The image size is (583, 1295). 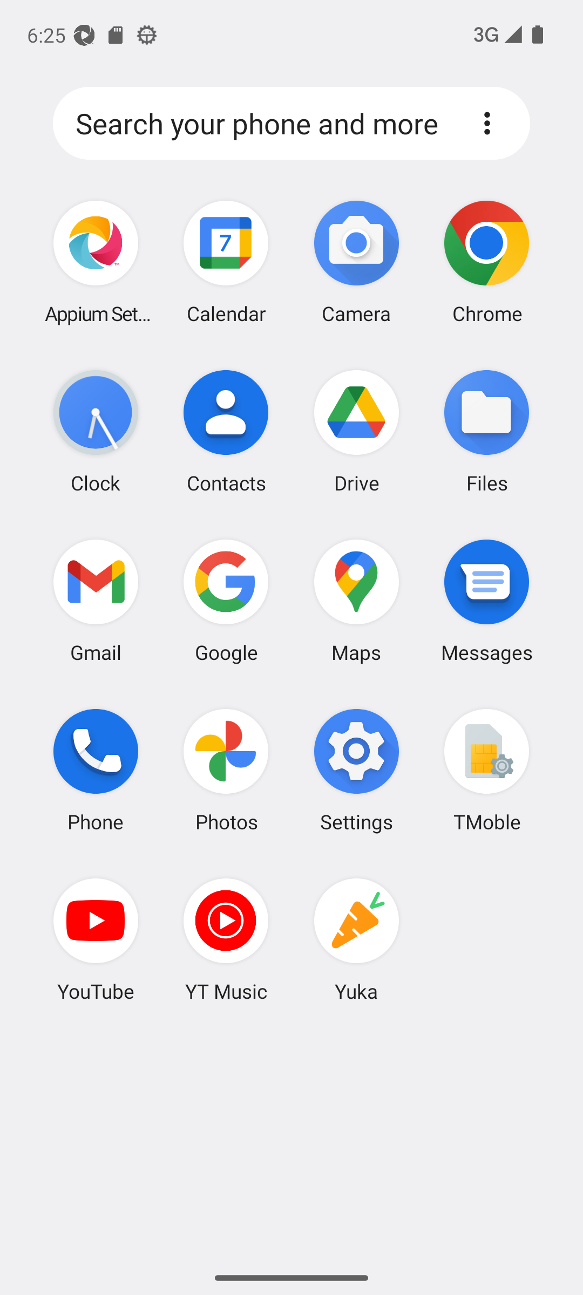 I want to click on Chrome, so click(x=486, y=262).